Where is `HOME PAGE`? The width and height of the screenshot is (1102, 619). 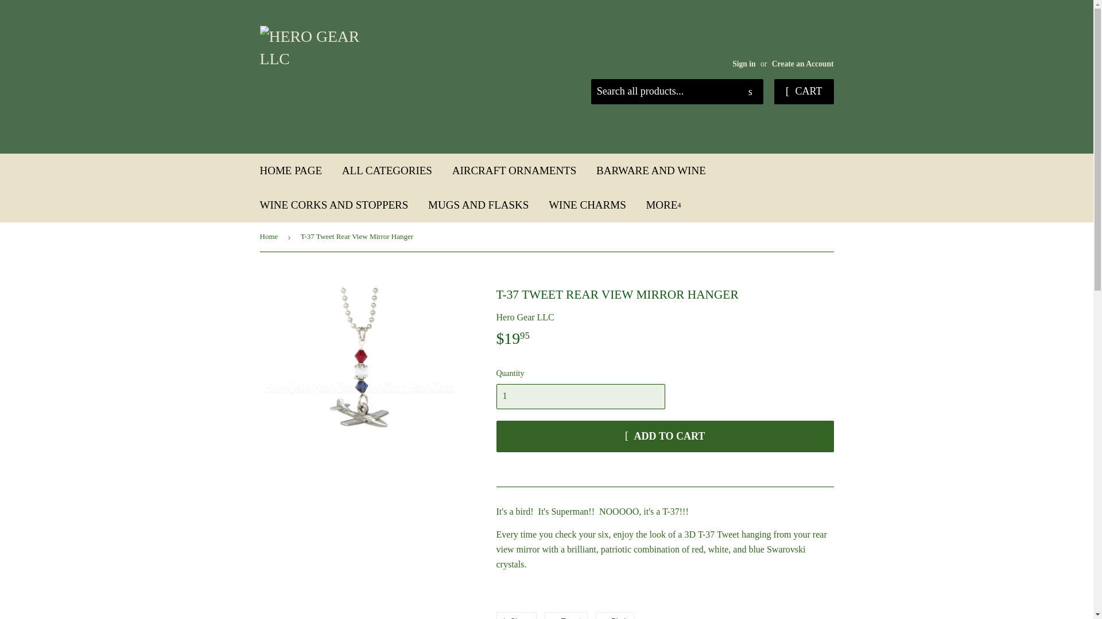
HOME PAGE is located at coordinates (291, 171).